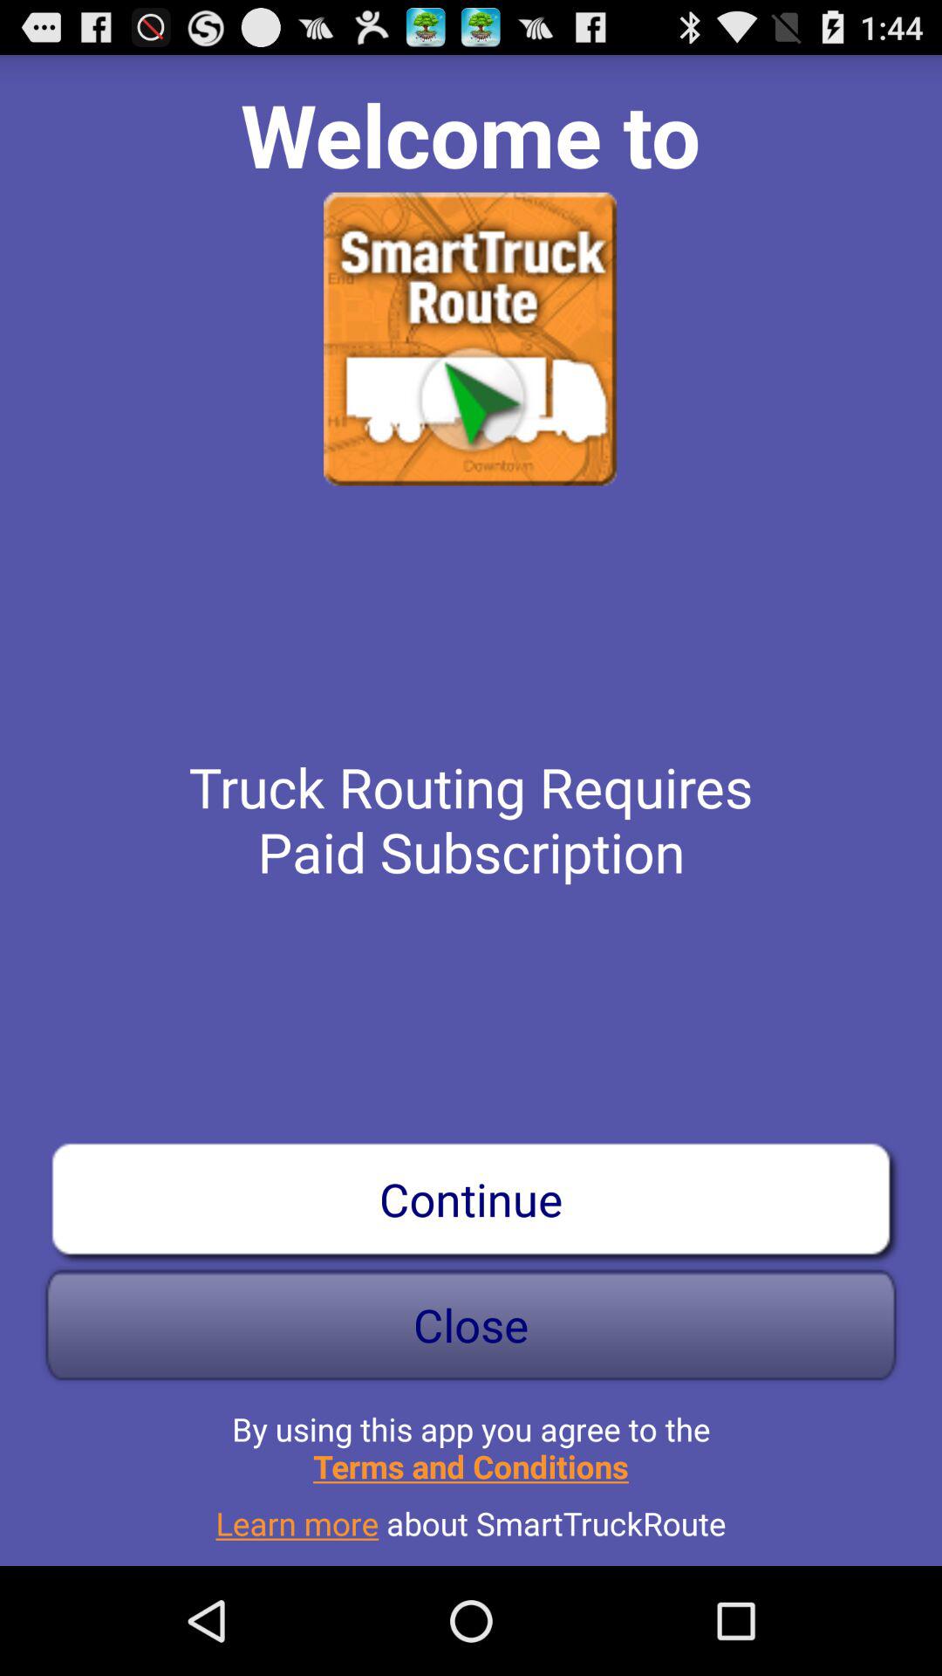 The image size is (942, 1676). What do you see at coordinates (471, 1325) in the screenshot?
I see `turn on the icon above by using this icon` at bounding box center [471, 1325].